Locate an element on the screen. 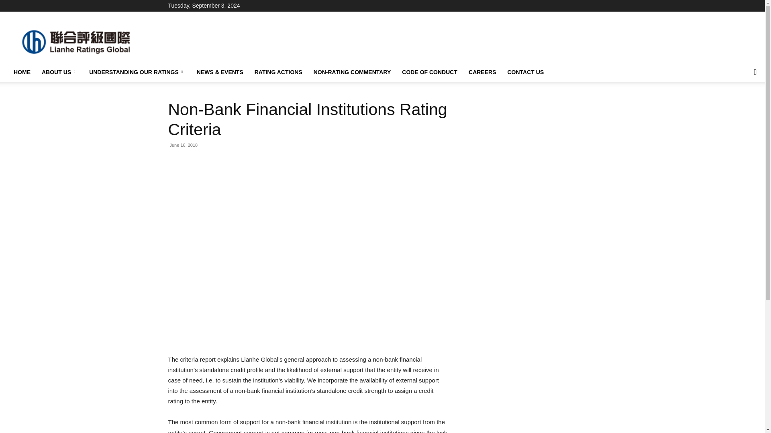 The height and width of the screenshot is (433, 771). CODE OF CONDUCT is located at coordinates (430, 72).